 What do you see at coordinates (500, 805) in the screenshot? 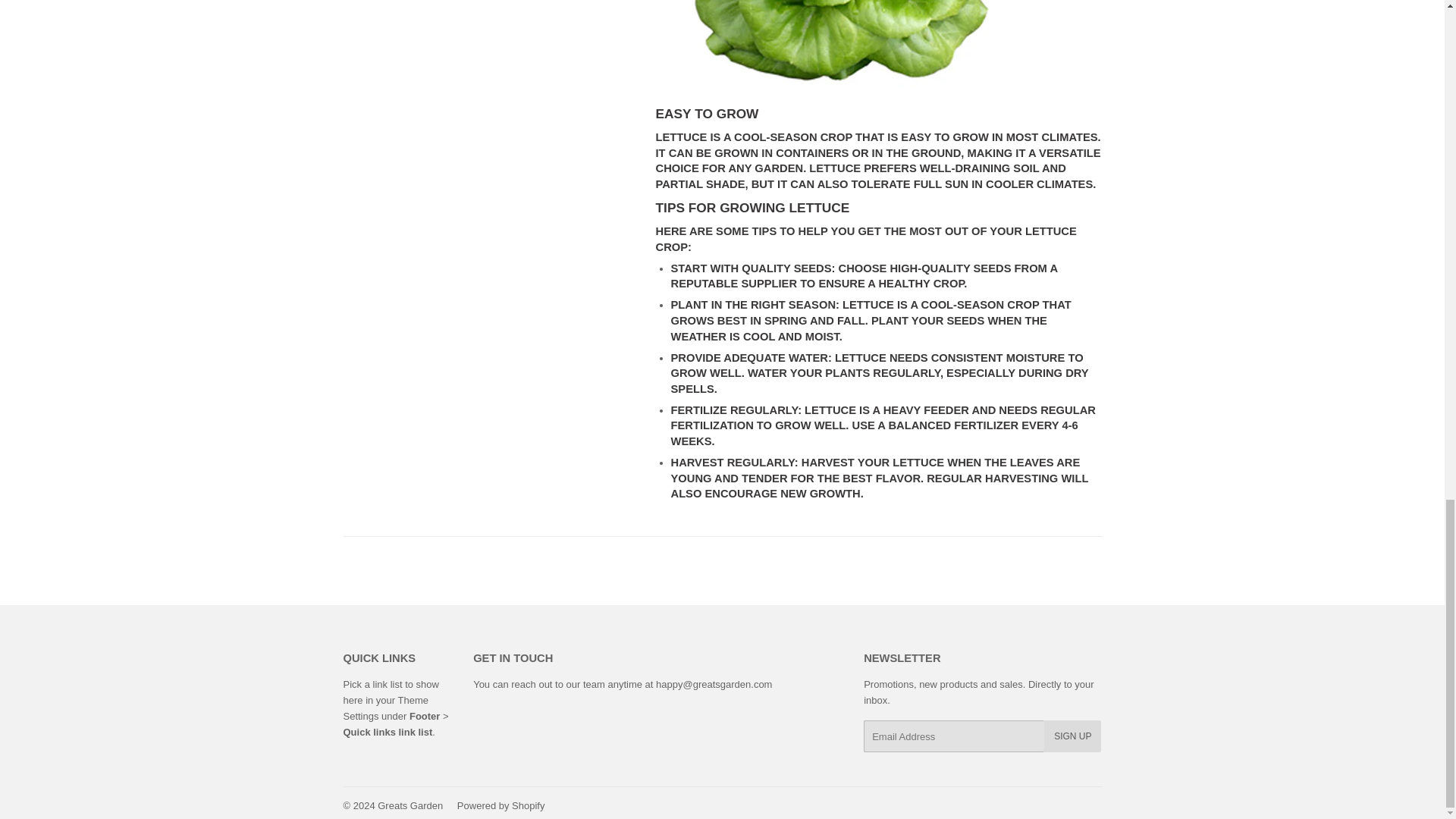
I see `Powered by Shopify` at bounding box center [500, 805].